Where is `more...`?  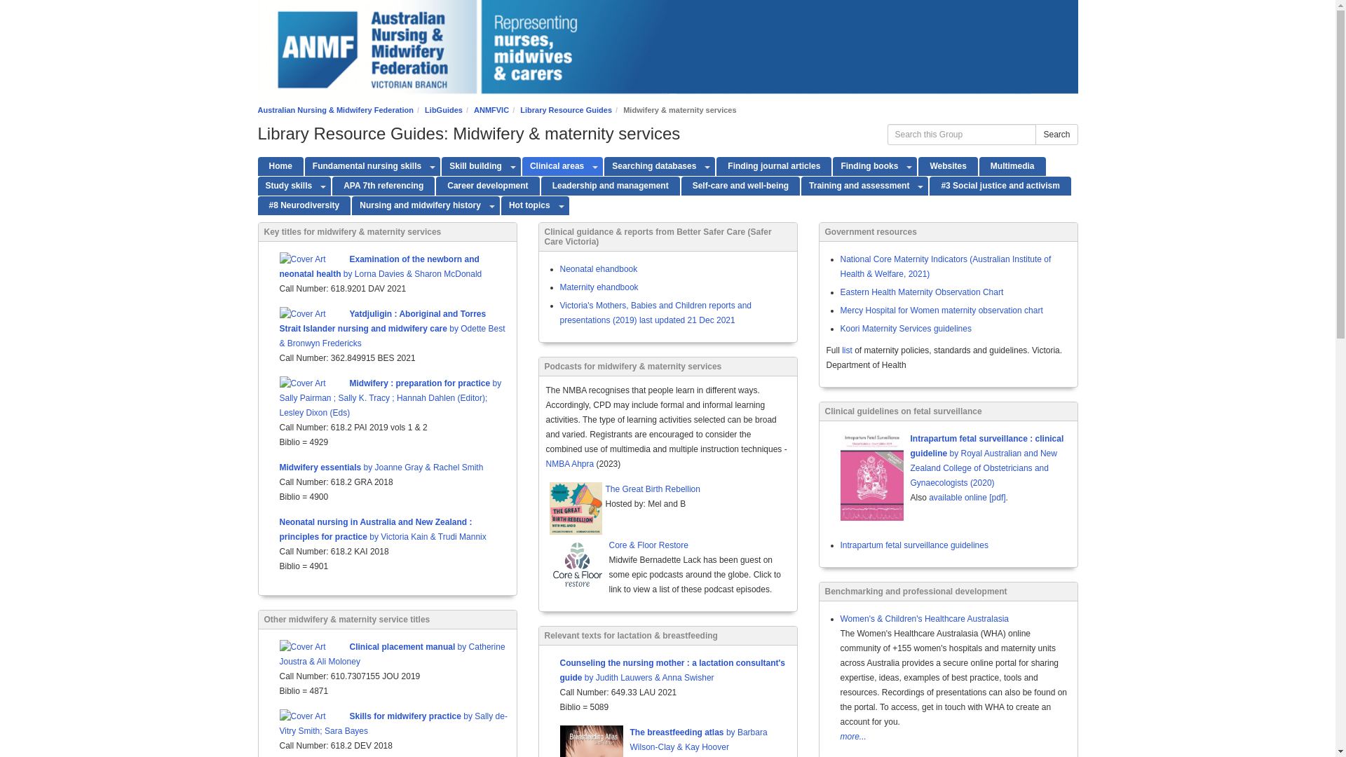
more... is located at coordinates (955, 737).